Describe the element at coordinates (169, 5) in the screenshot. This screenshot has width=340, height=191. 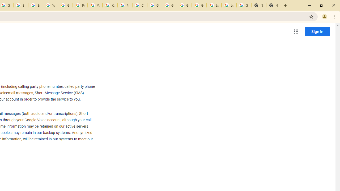
I see `Google Account Help` at that location.